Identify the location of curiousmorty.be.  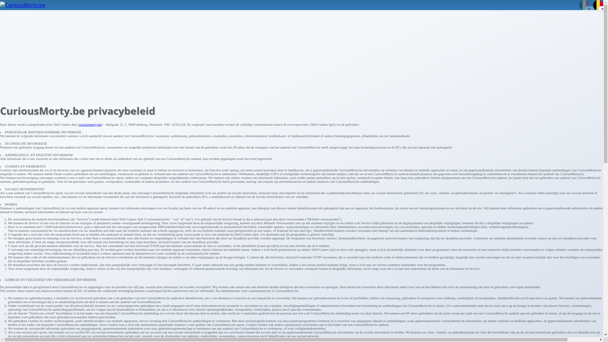
(91, 124).